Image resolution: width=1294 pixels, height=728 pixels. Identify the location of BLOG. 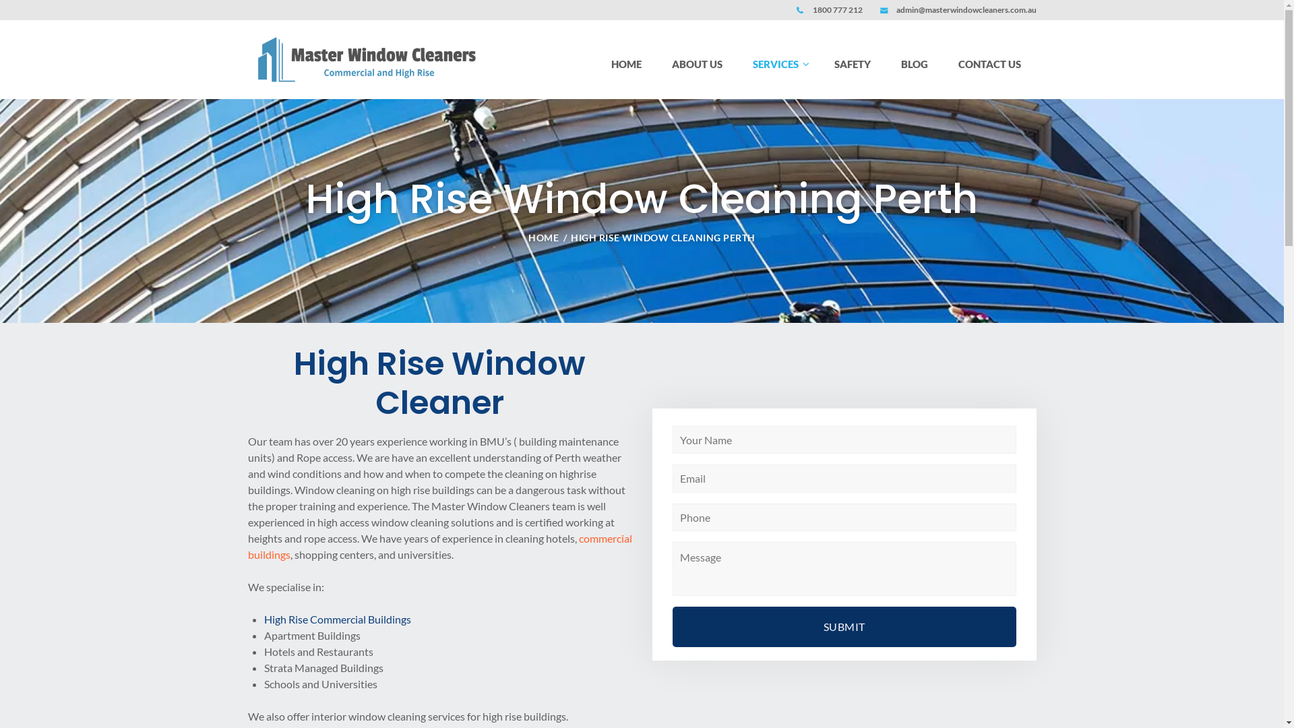
(914, 64).